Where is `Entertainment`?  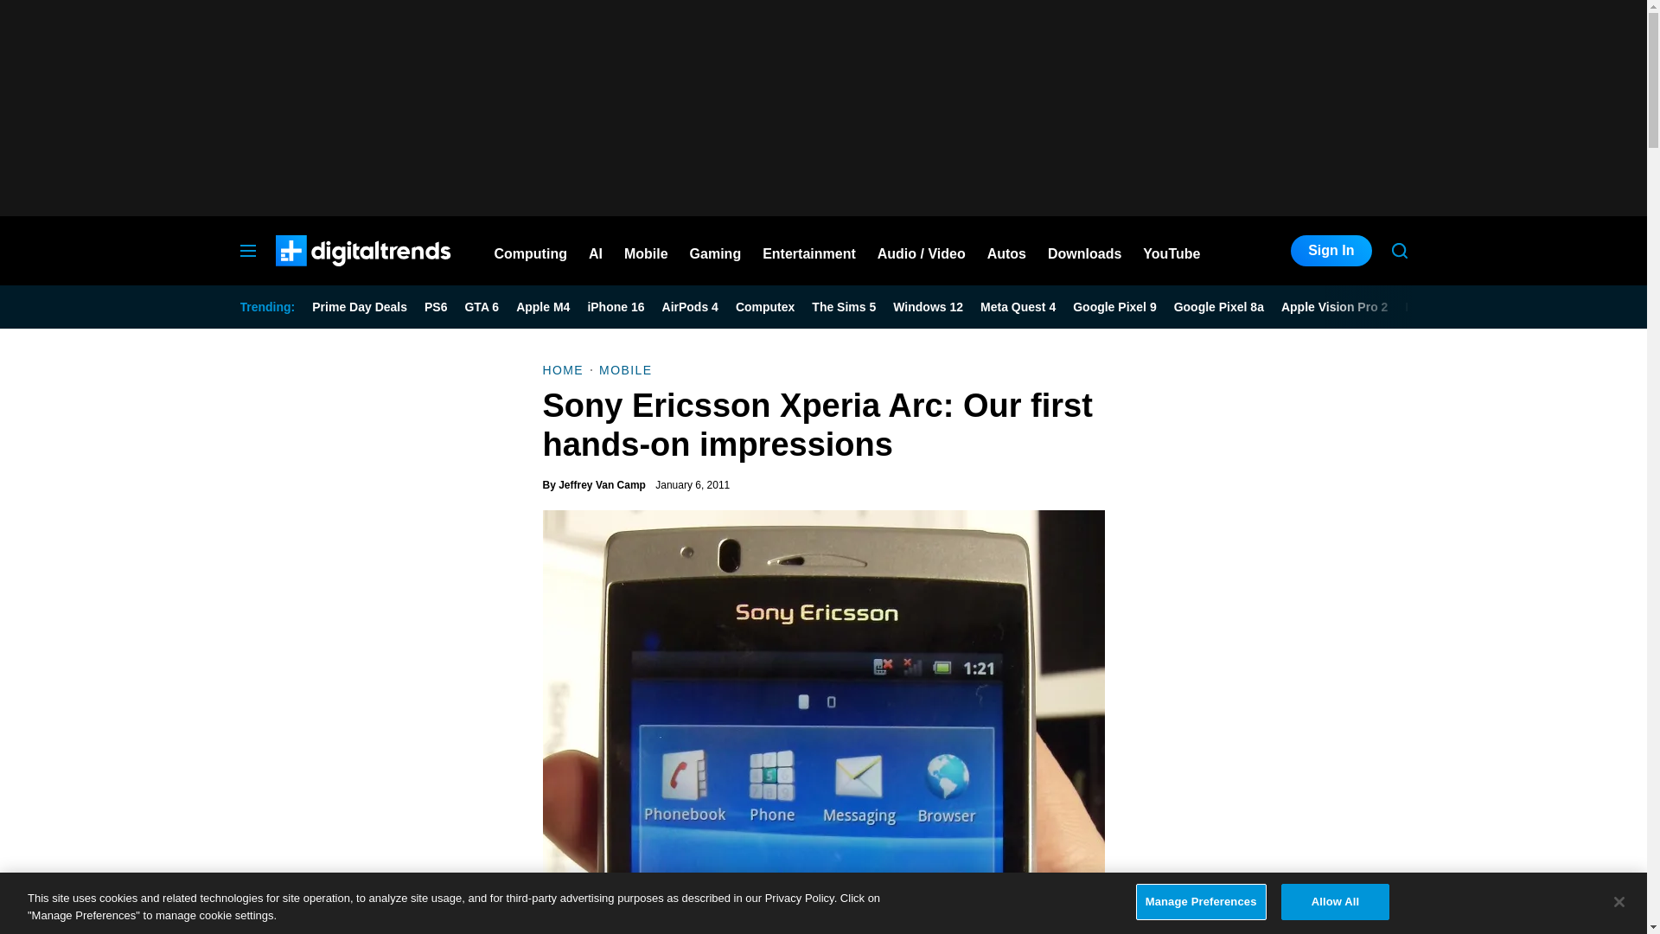
Entertainment is located at coordinates (809, 251).